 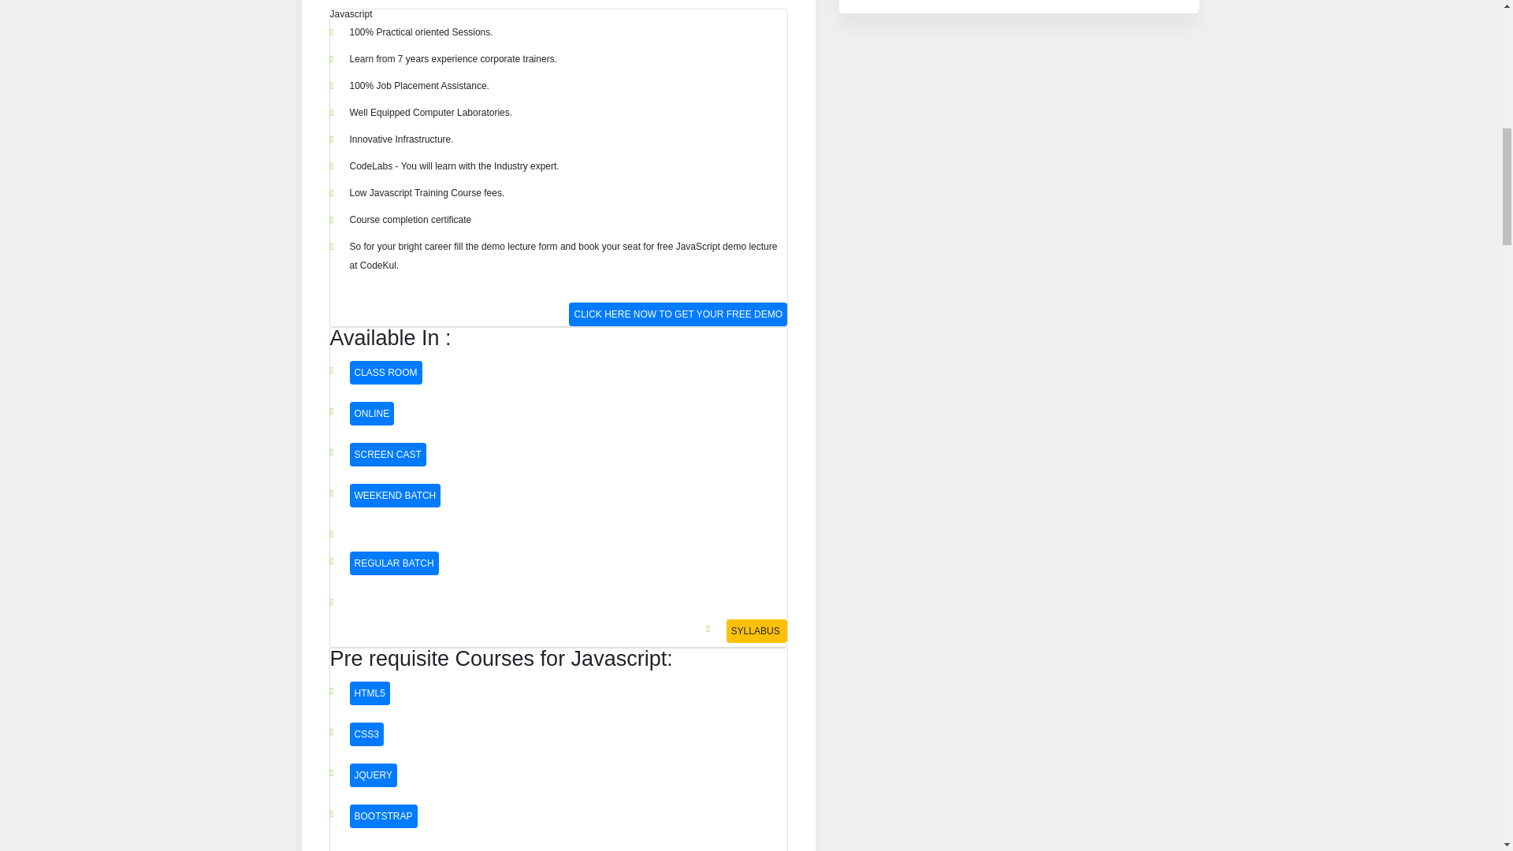 What do you see at coordinates (372, 413) in the screenshot?
I see `ONLINE` at bounding box center [372, 413].